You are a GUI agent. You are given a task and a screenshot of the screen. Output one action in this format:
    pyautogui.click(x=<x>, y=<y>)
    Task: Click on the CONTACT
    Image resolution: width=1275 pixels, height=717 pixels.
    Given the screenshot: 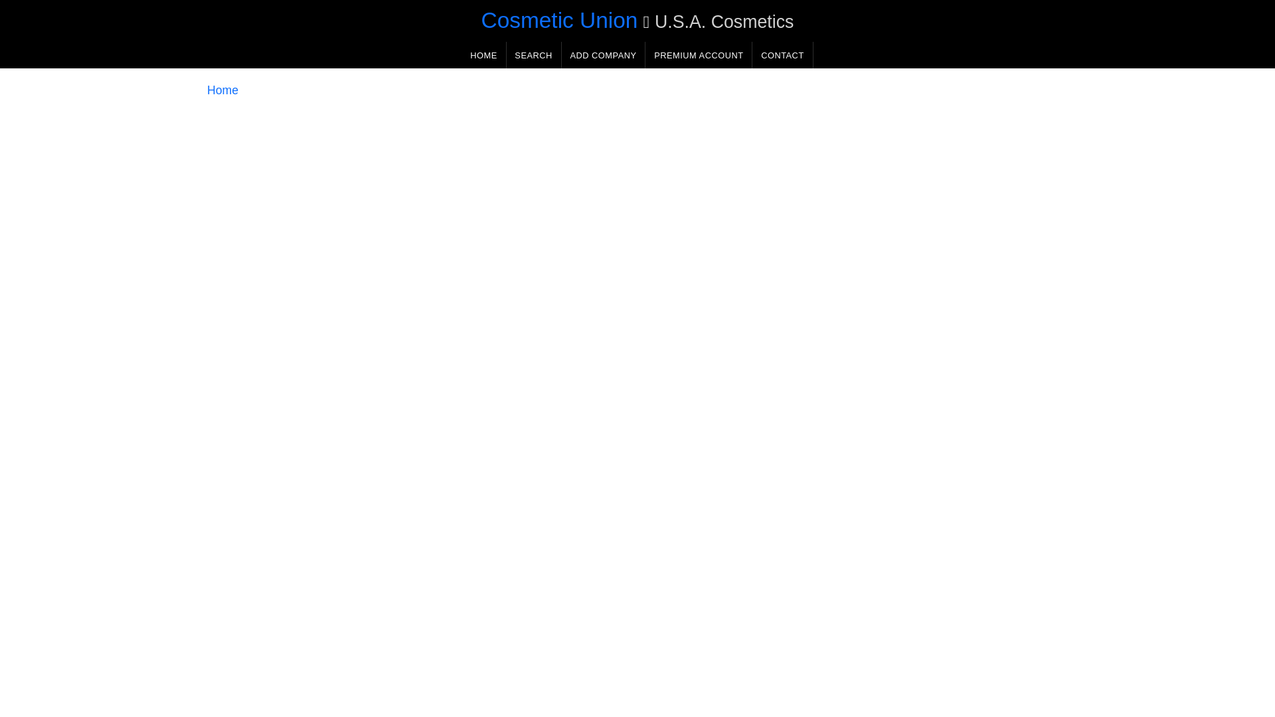 What is the action you would take?
    pyautogui.click(x=782, y=54)
    